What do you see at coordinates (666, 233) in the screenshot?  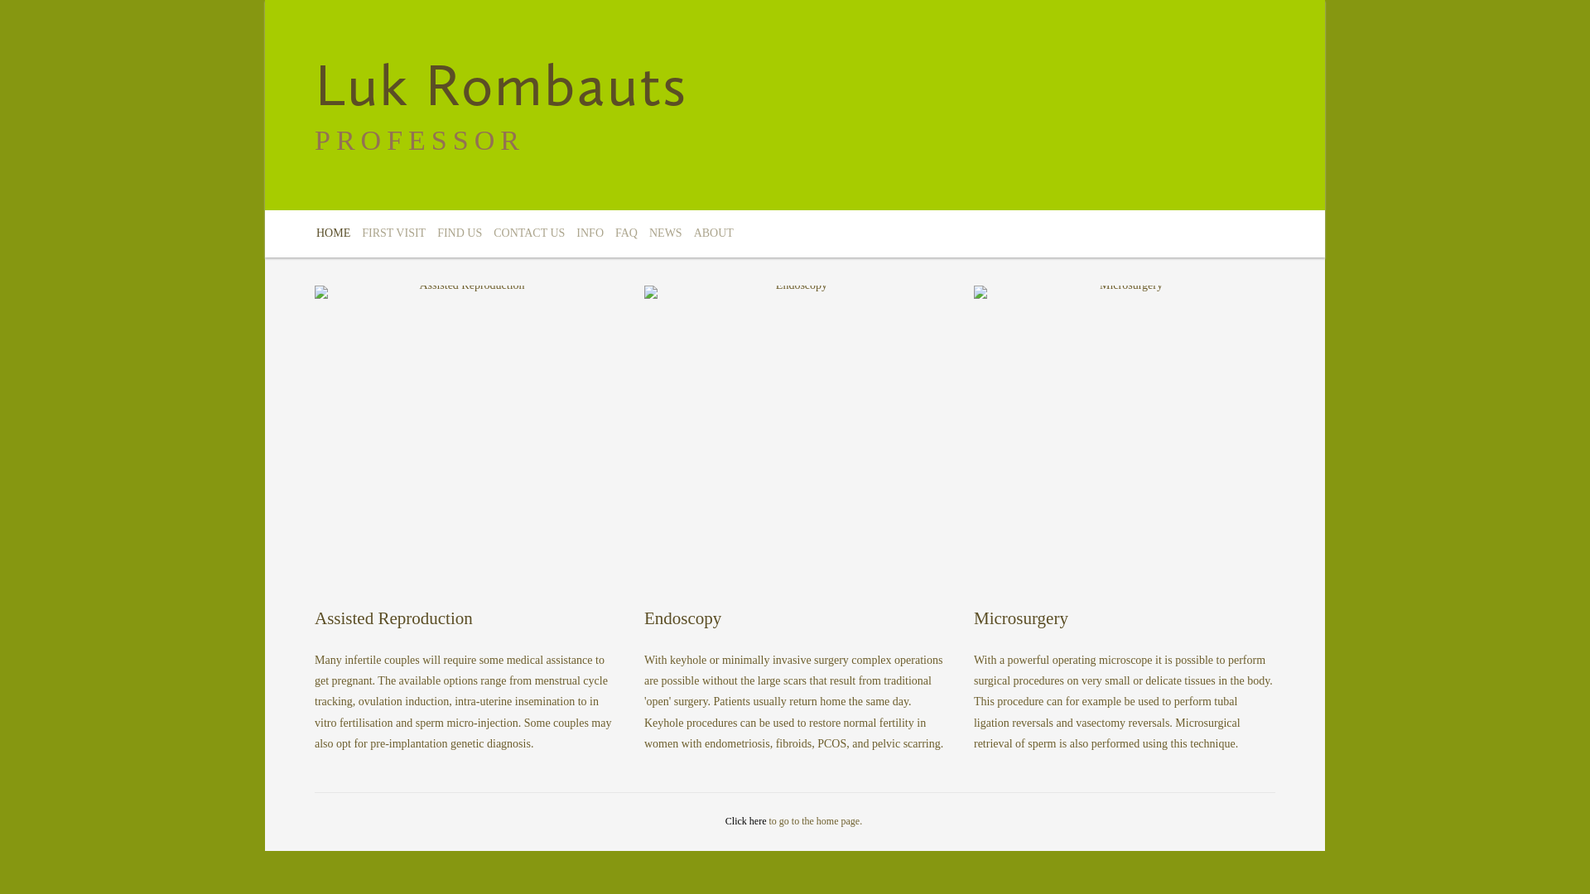 I see `NEWS` at bounding box center [666, 233].